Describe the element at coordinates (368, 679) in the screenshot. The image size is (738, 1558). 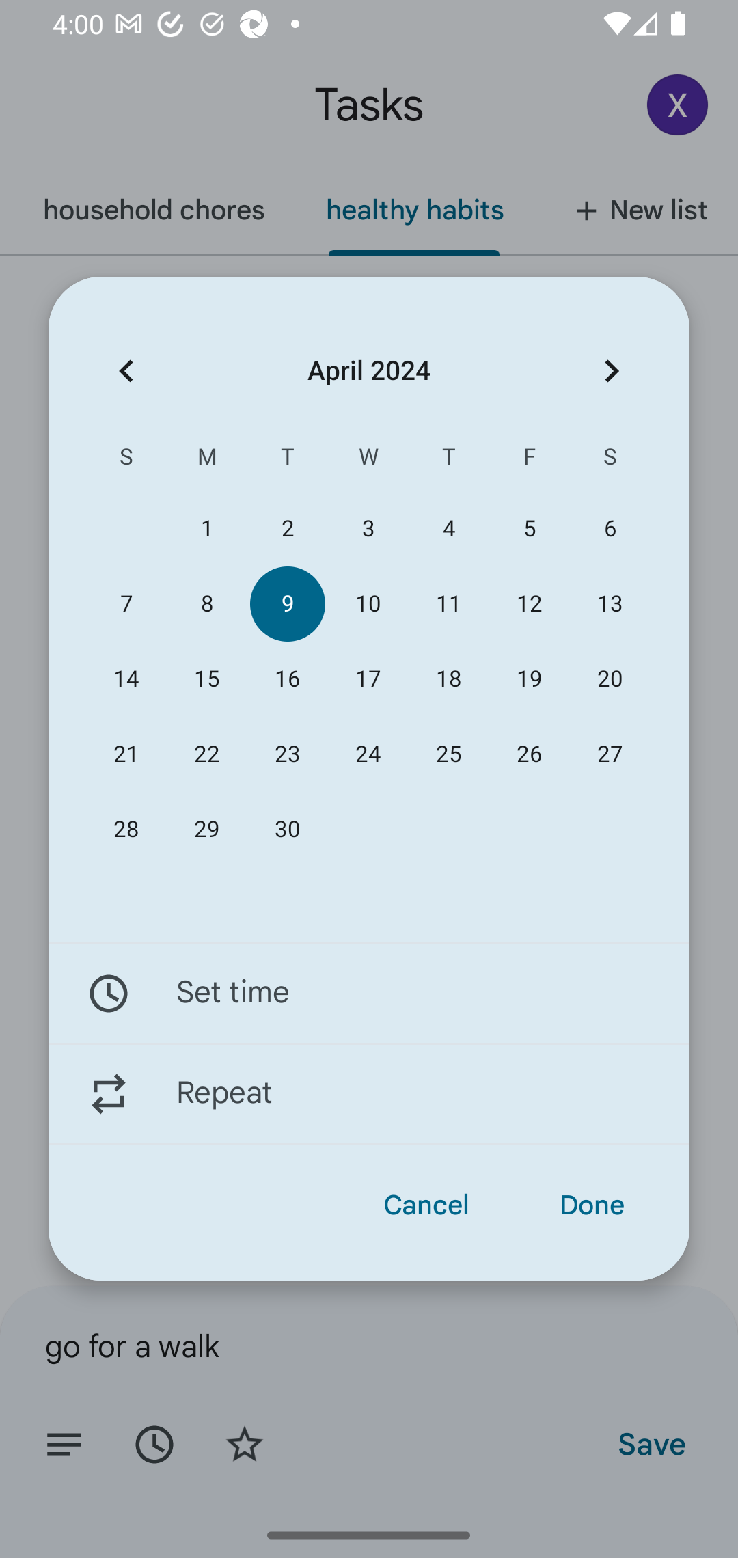
I see `17 17 April 2024` at that location.